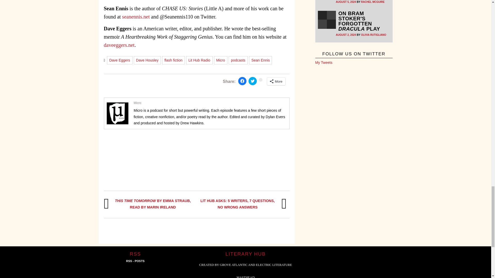  I want to click on Click to share on Twitter, so click(253, 81).